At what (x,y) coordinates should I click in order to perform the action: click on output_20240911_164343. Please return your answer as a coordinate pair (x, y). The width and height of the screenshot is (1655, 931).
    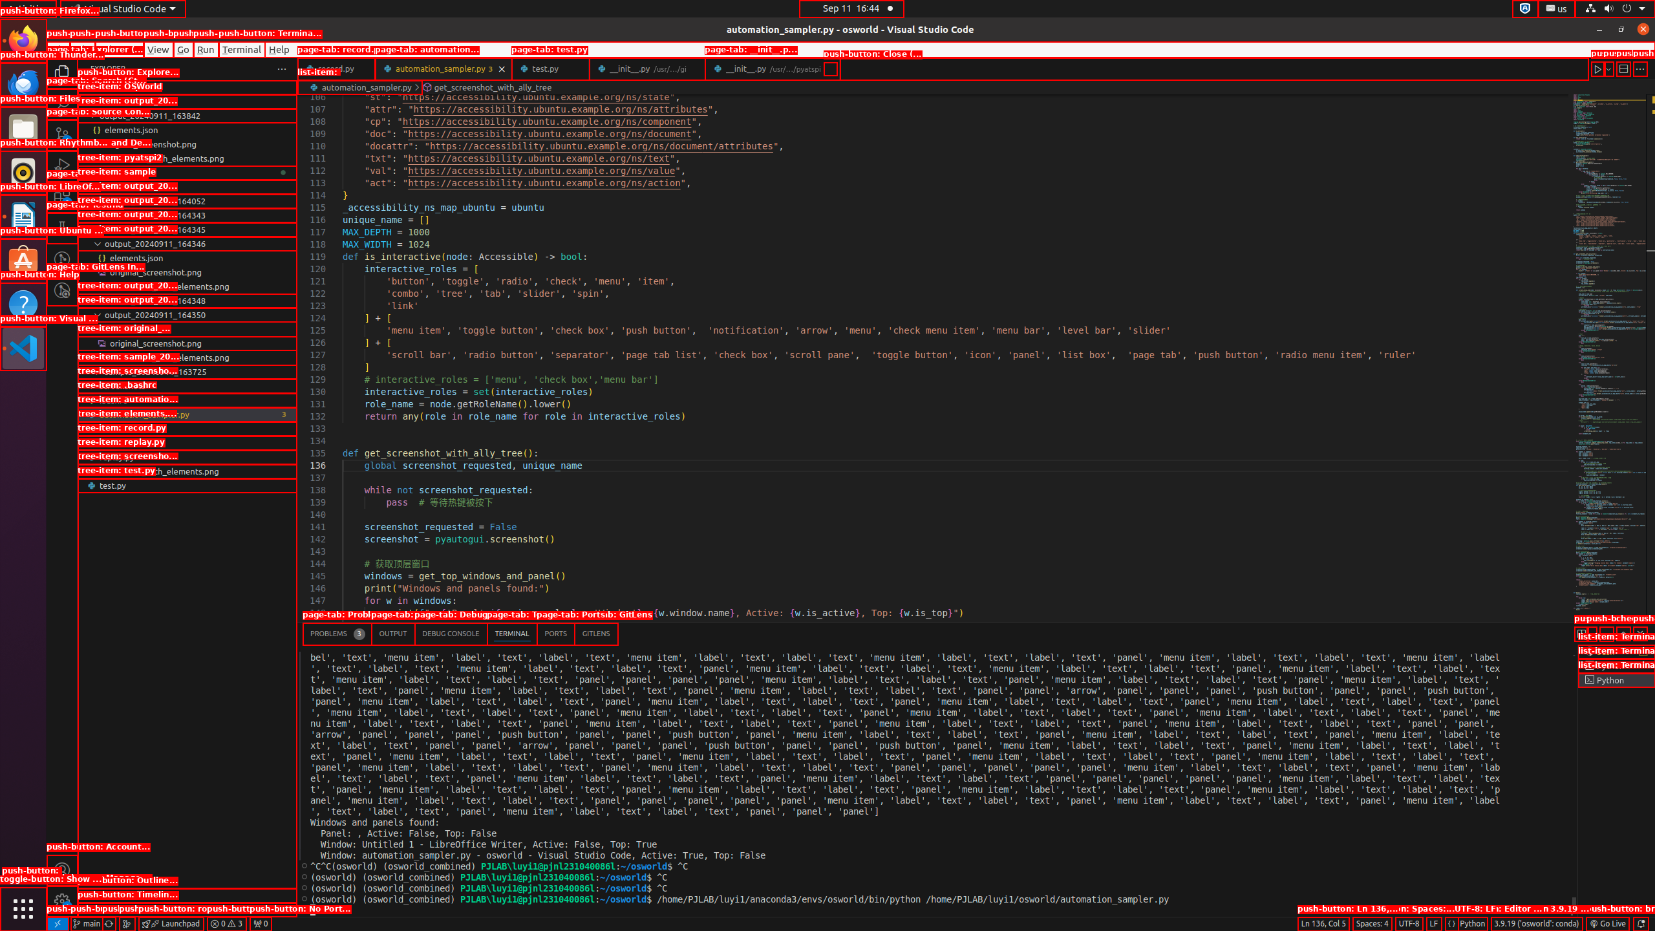
    Looking at the image, I should click on (187, 215).